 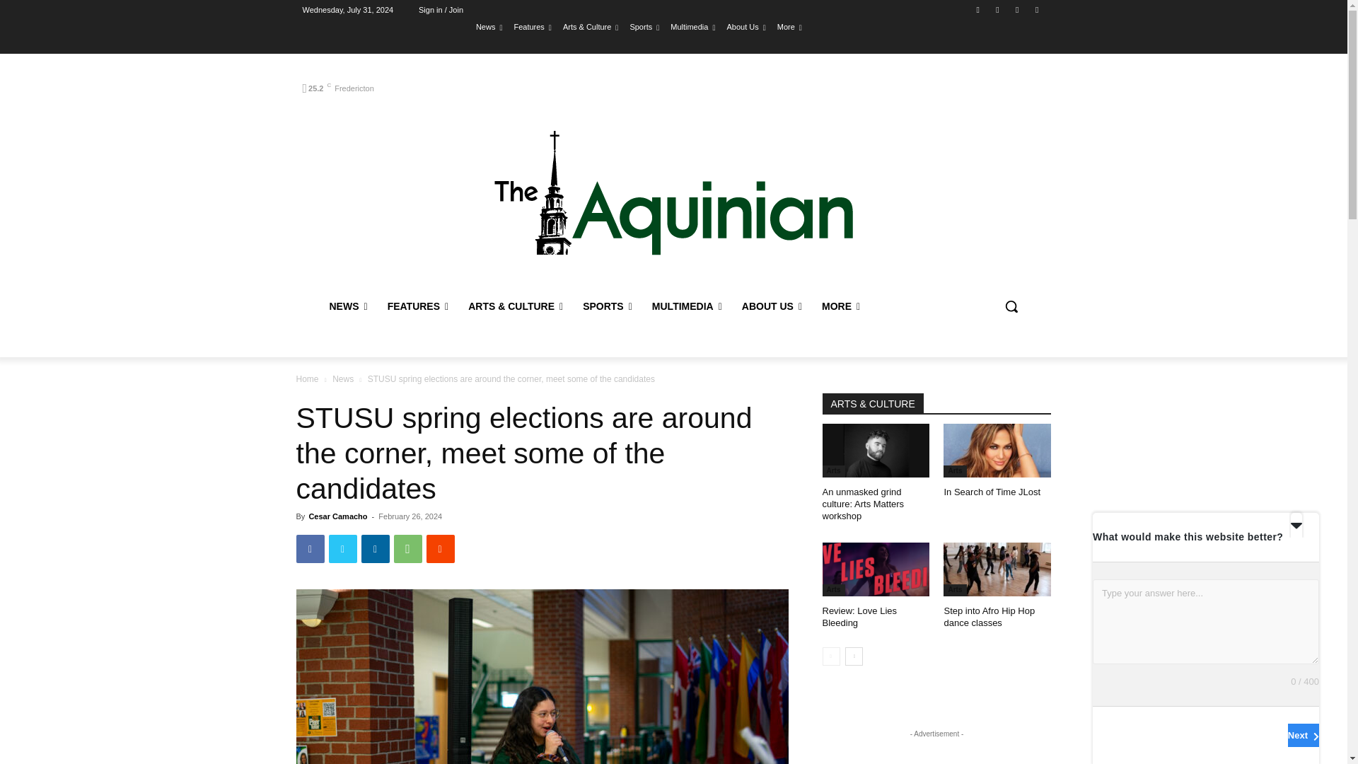 I want to click on View all posts in News, so click(x=342, y=379).